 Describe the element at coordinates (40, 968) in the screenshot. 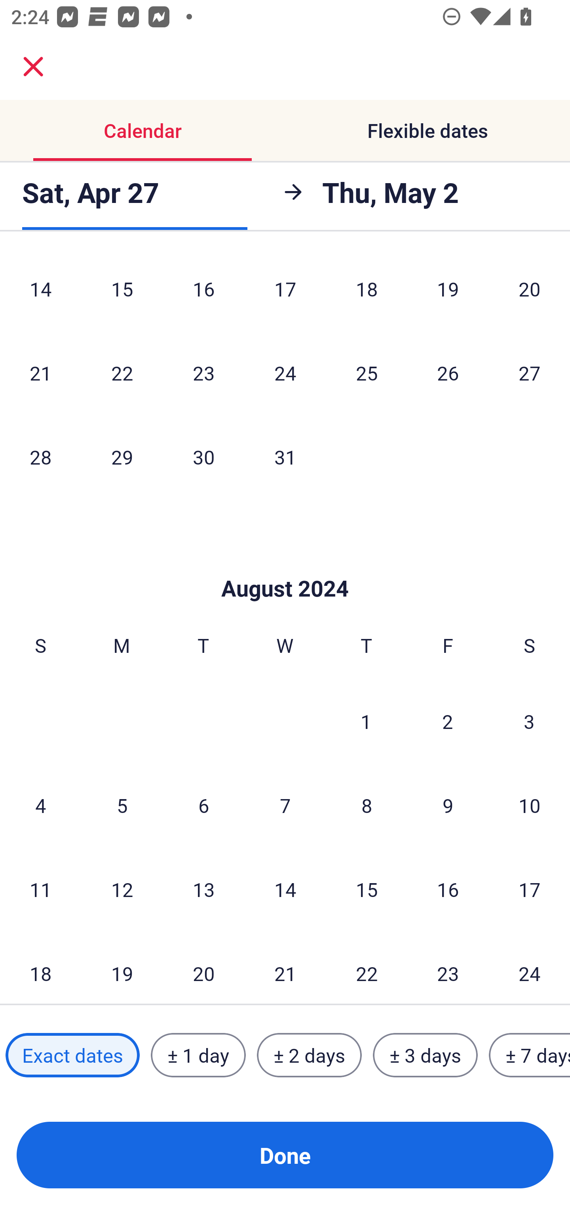

I see `18 Sunday, August 18, 2024` at that location.